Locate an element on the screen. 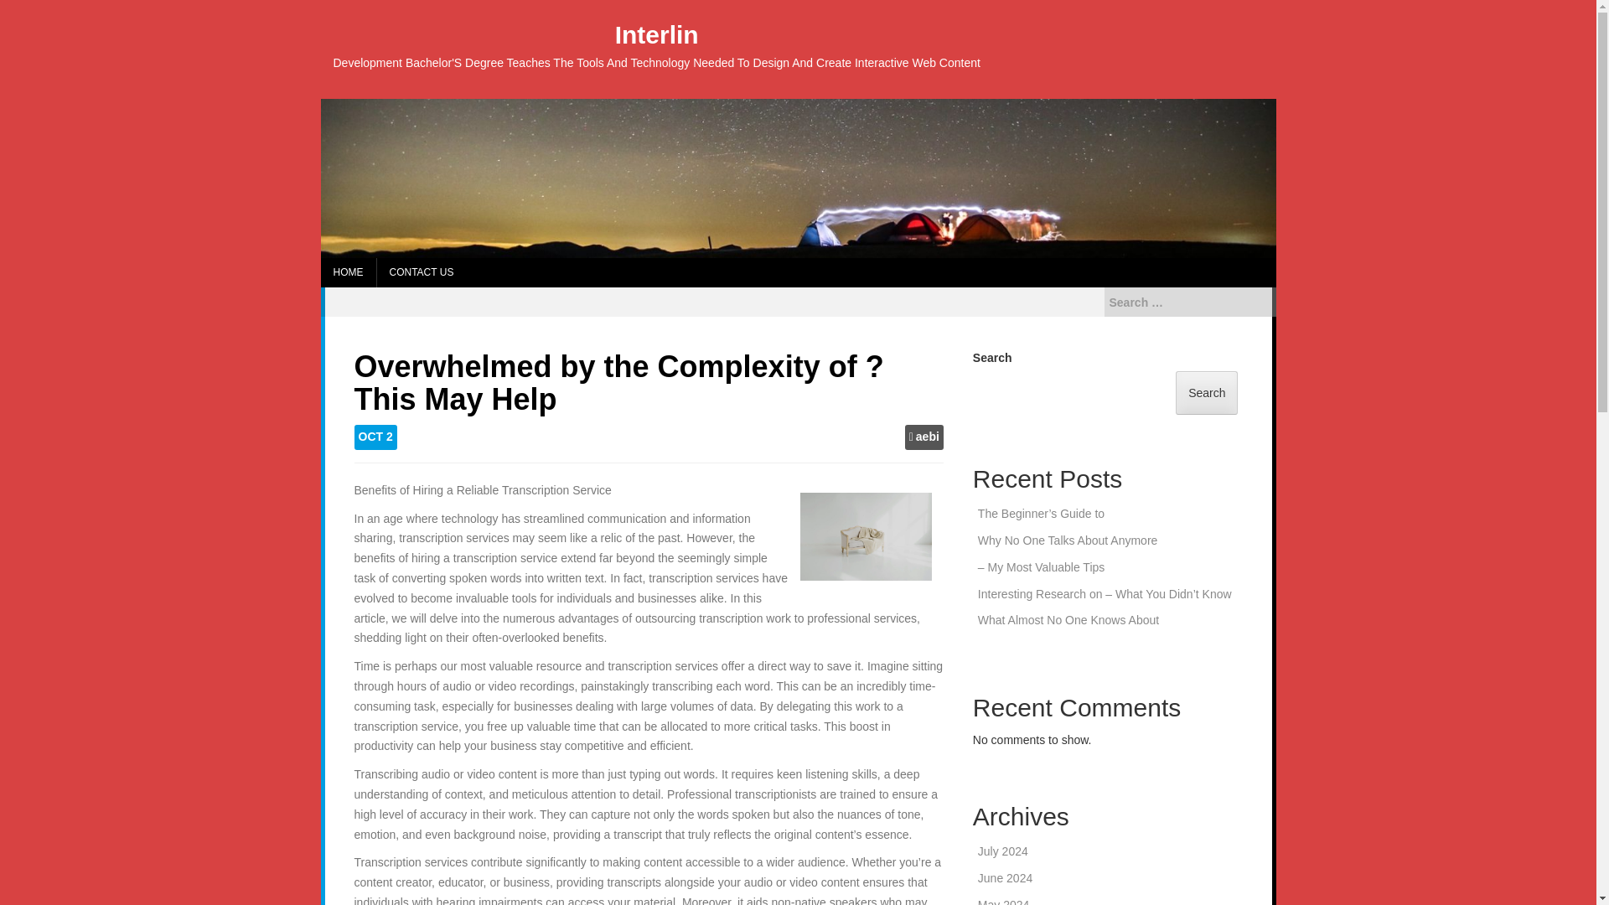 The height and width of the screenshot is (905, 1609). May 2024 is located at coordinates (1004, 902).